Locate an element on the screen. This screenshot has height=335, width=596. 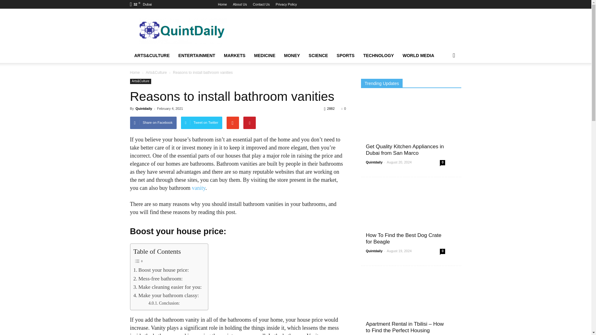
Make cleaning easier for you: is located at coordinates (168, 287).